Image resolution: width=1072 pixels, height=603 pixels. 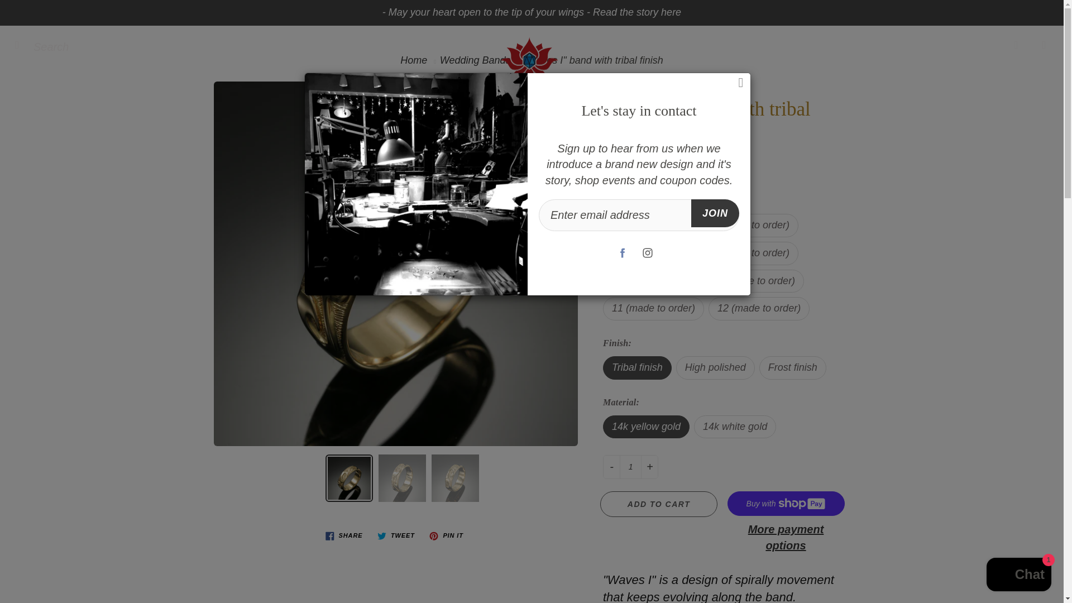 I want to click on CUSTOM, so click(x=593, y=151).